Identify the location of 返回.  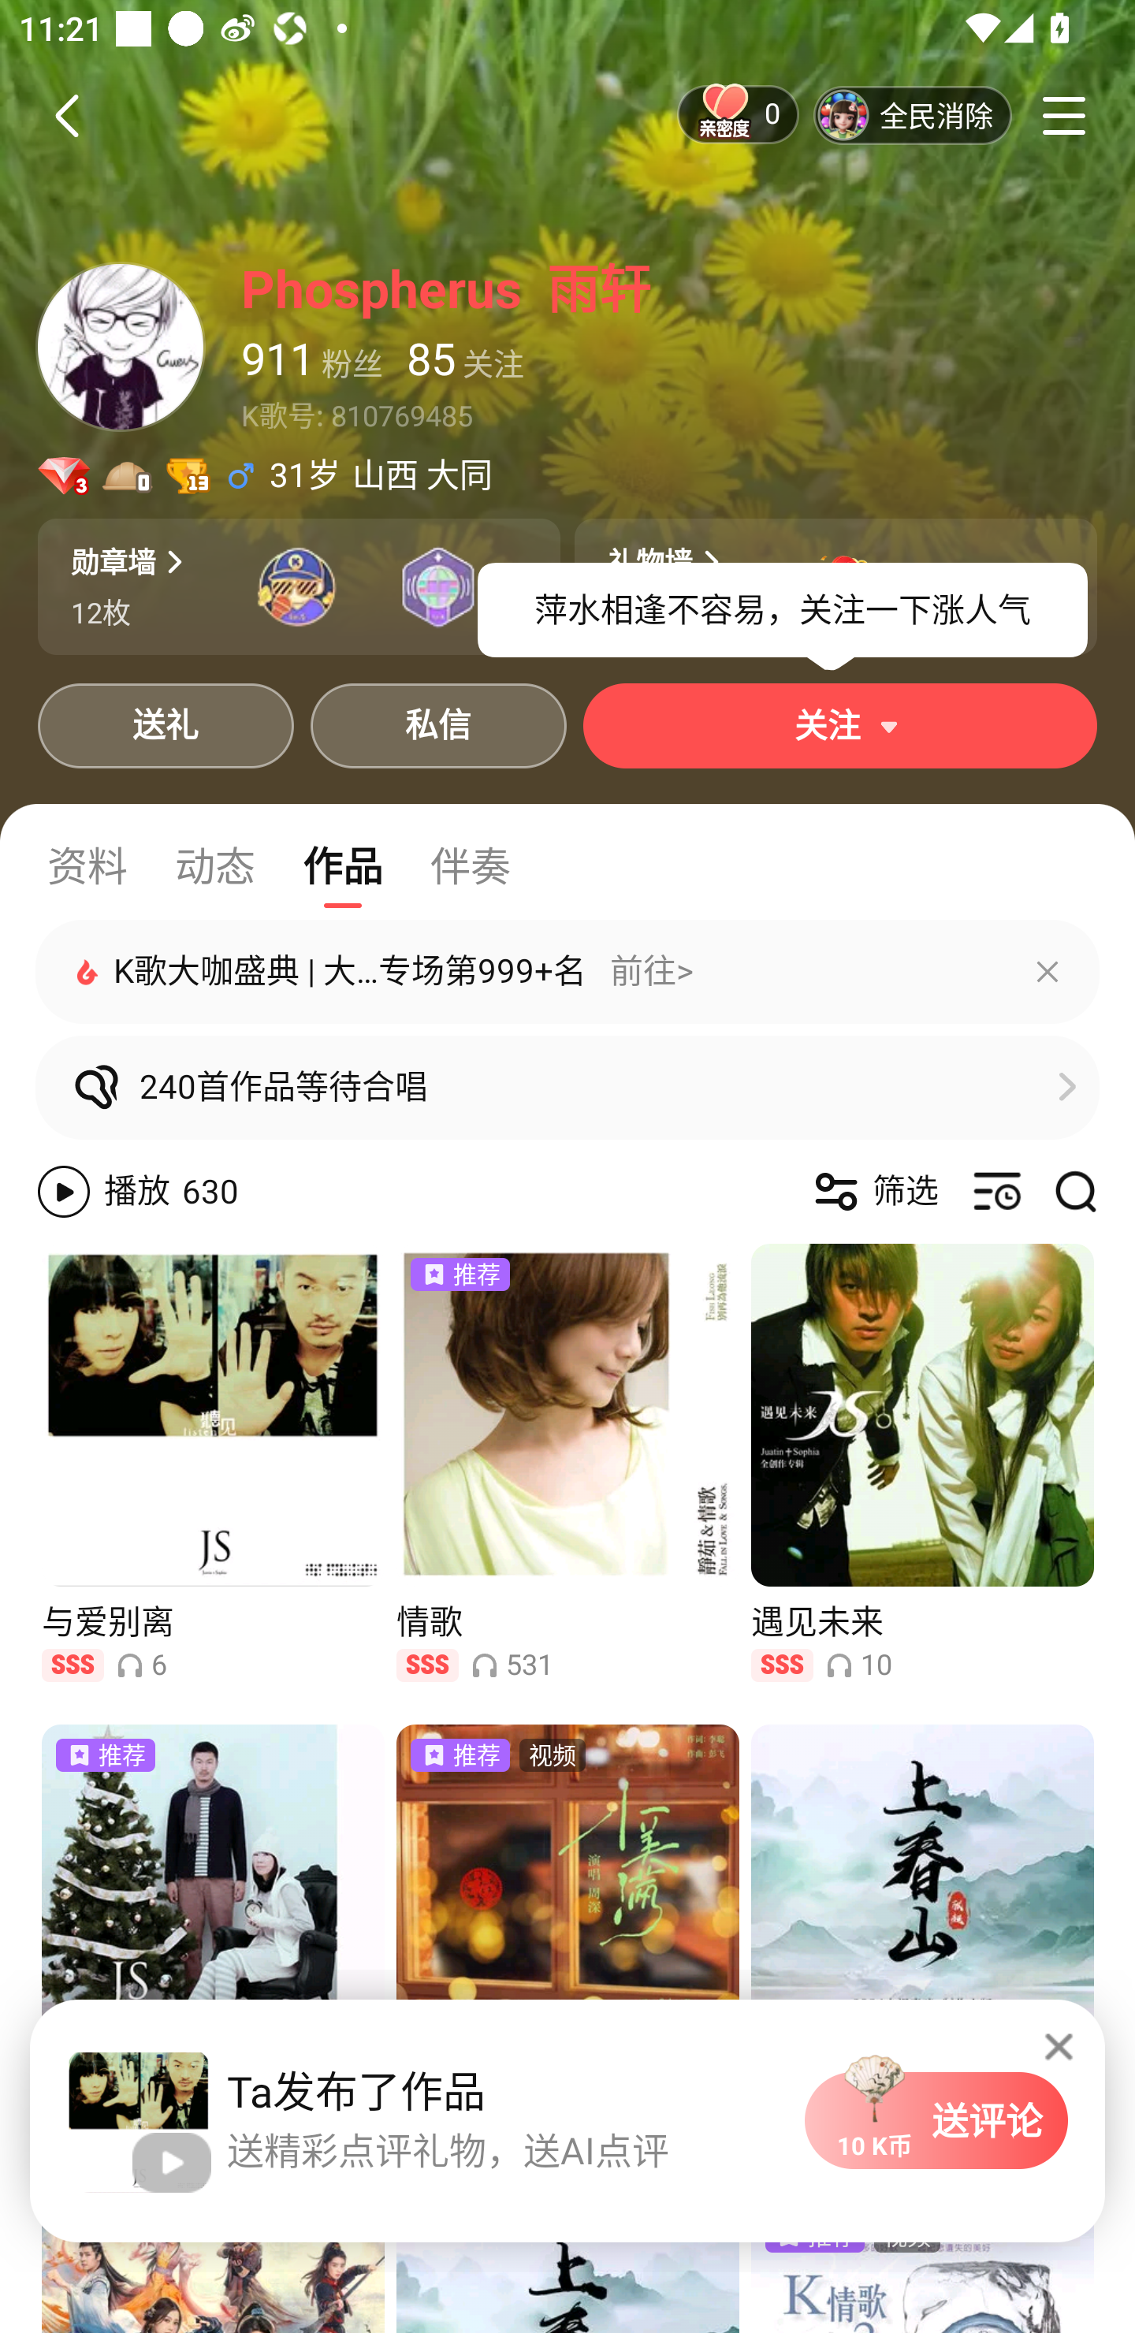
(61, 115).